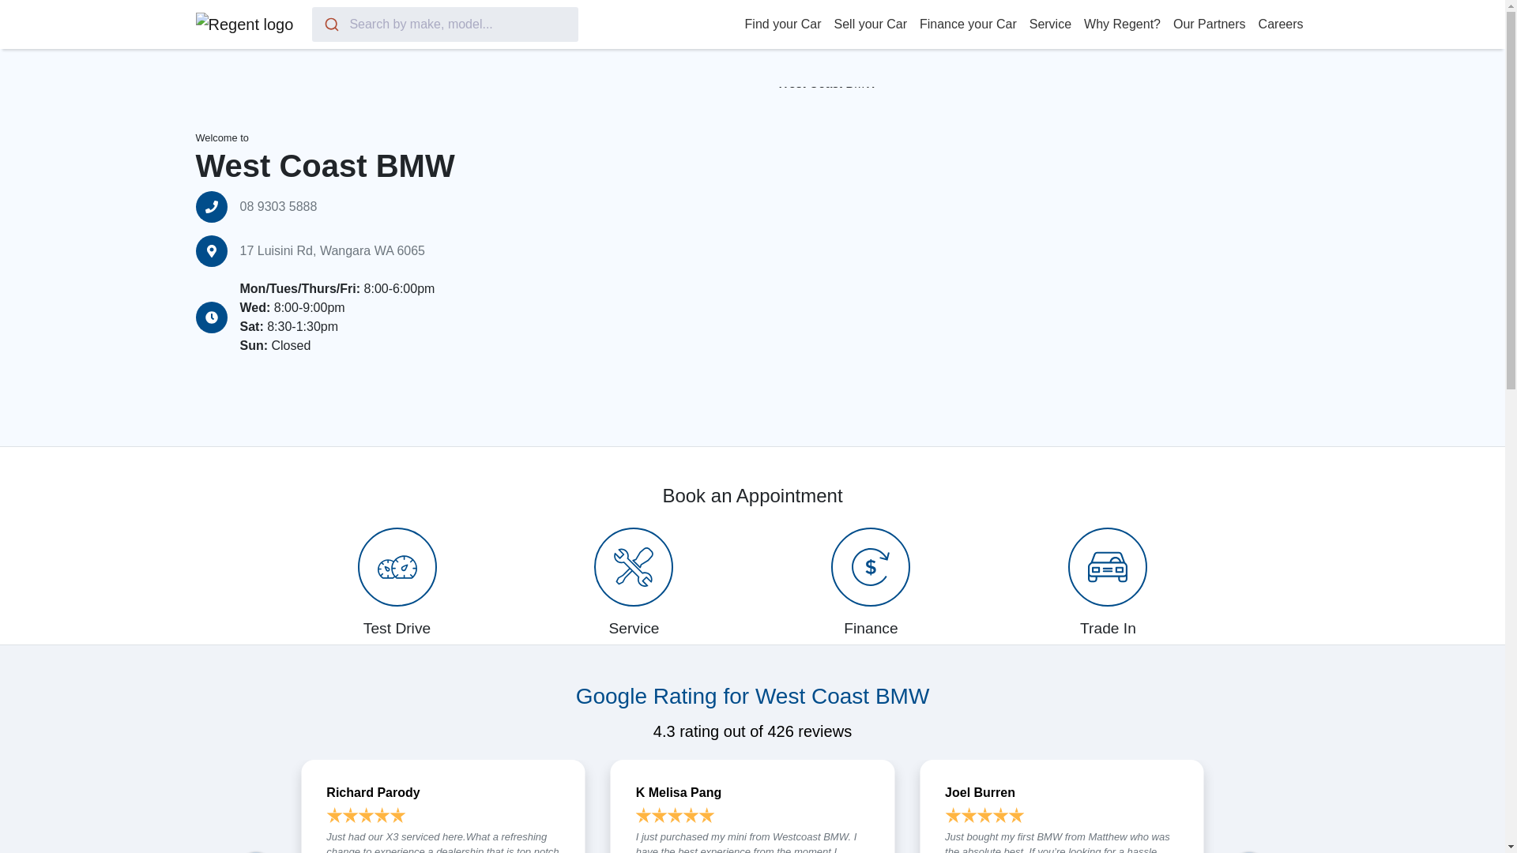 This screenshot has height=853, width=1517. What do you see at coordinates (1049, 24) in the screenshot?
I see `Service` at bounding box center [1049, 24].